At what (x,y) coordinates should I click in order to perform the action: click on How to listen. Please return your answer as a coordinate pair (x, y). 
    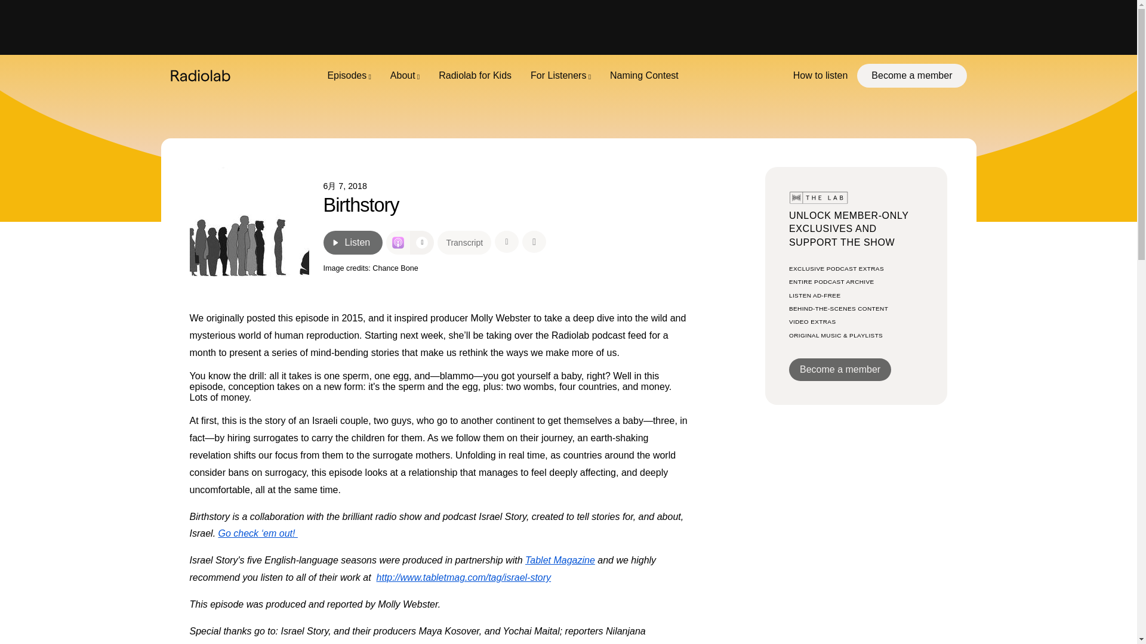
    Looking at the image, I should click on (820, 75).